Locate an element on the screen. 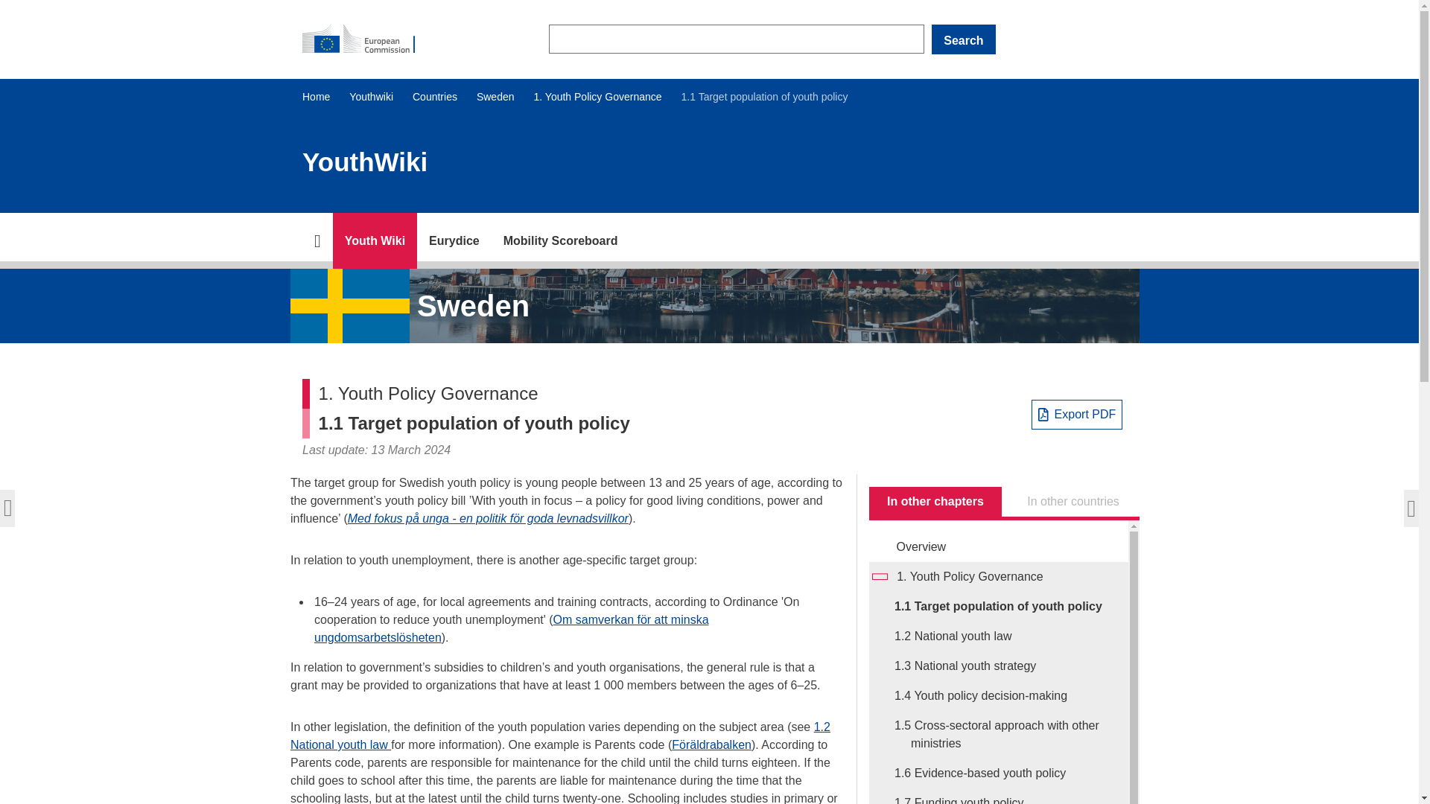 This screenshot has width=1430, height=804. Sweden is located at coordinates (495, 97).